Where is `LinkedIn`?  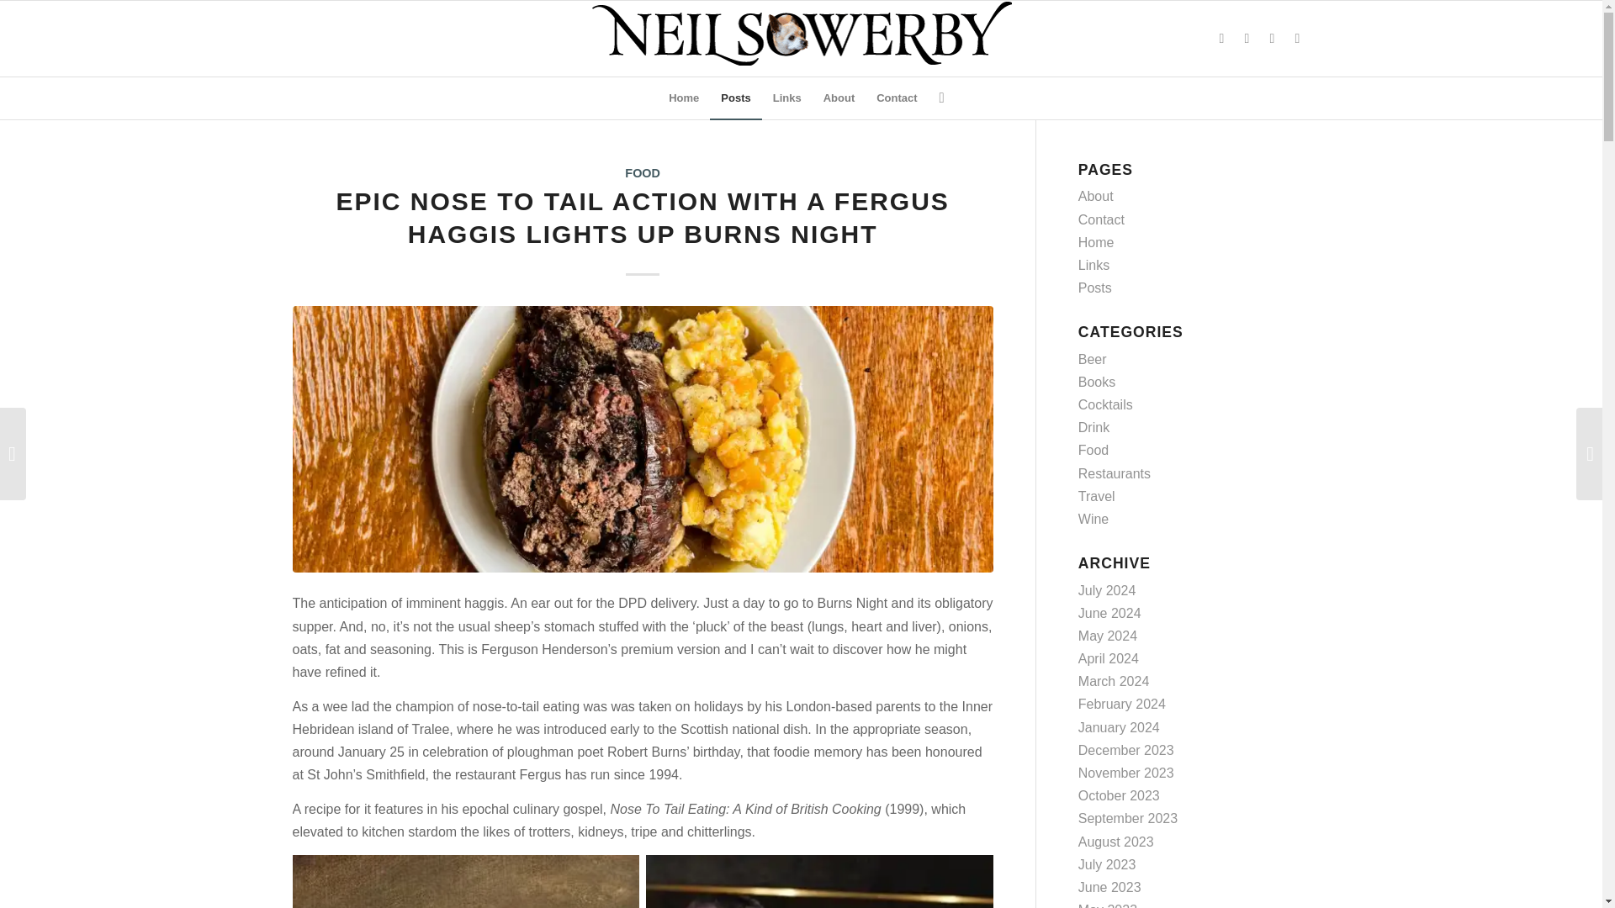 LinkedIn is located at coordinates (1272, 39).